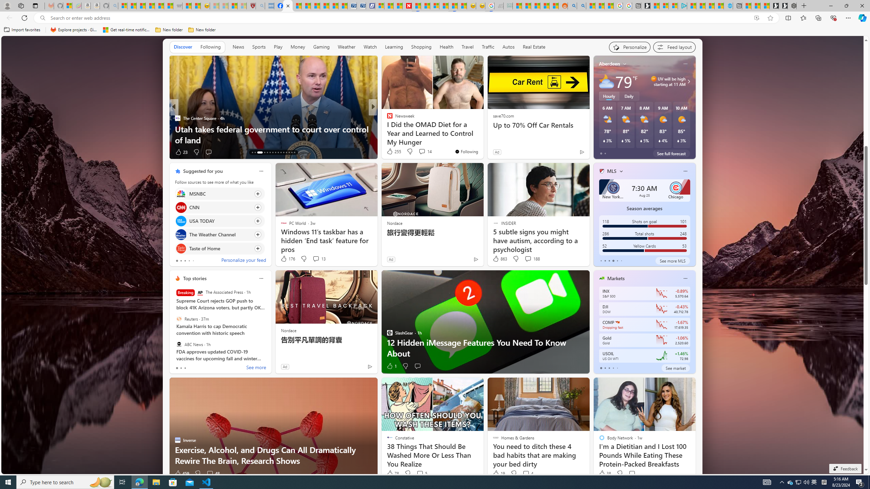 This screenshot has width=870, height=489. What do you see at coordinates (181, 152) in the screenshot?
I see `21 Like` at bounding box center [181, 152].